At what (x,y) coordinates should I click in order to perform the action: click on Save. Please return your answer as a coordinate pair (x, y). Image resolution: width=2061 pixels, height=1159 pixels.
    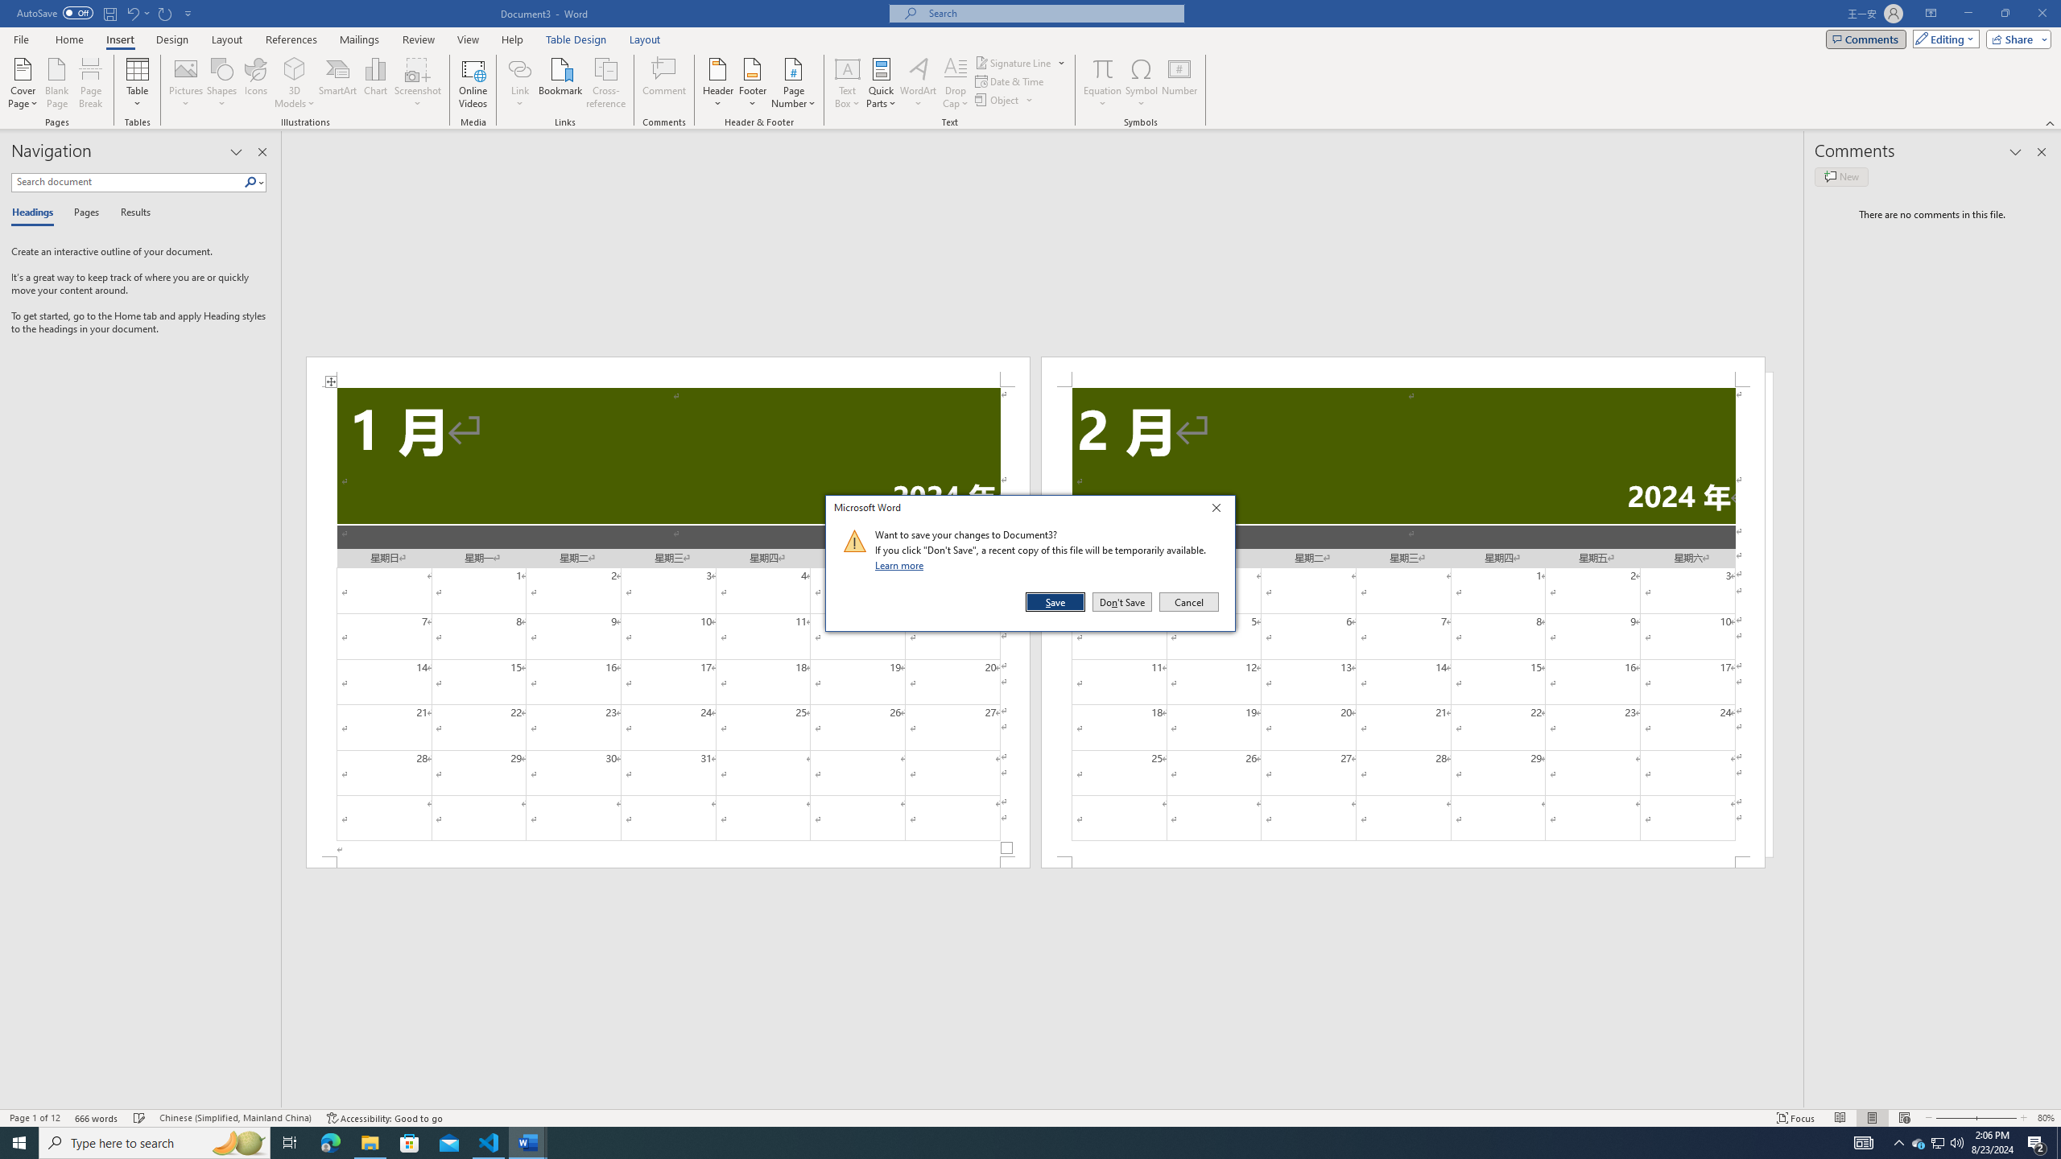
    Looking at the image, I should click on (1056, 602).